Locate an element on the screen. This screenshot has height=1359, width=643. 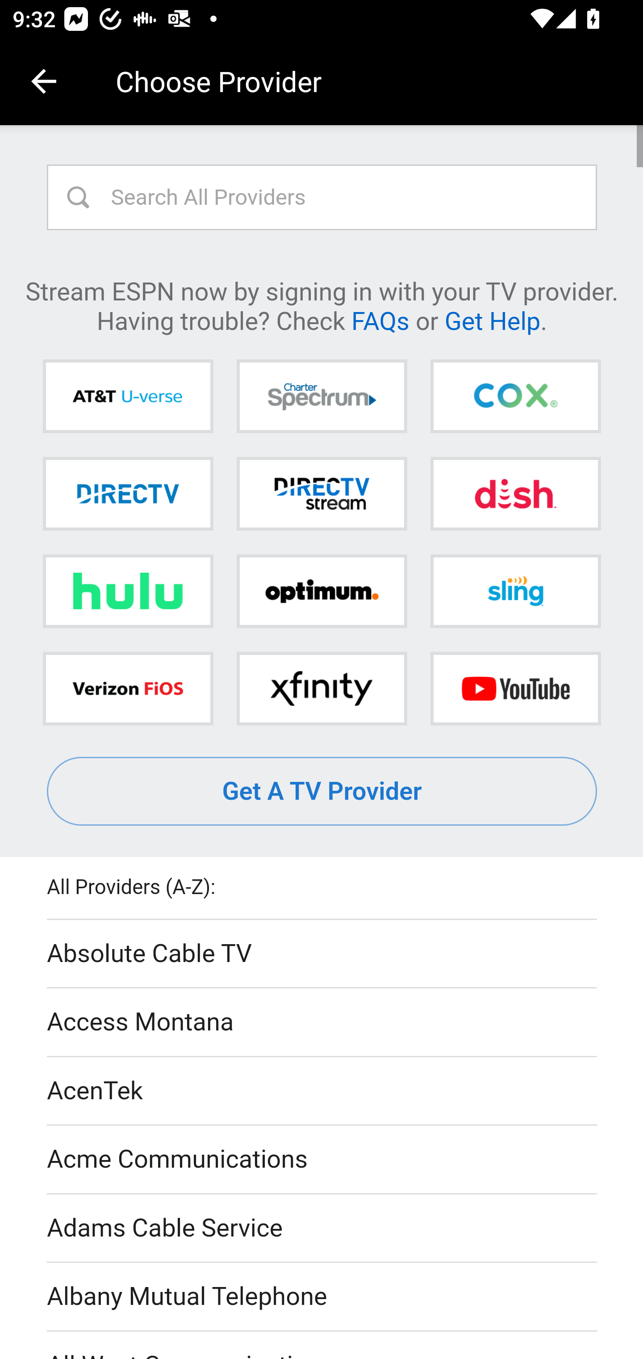
Cox is located at coordinates (515, 397).